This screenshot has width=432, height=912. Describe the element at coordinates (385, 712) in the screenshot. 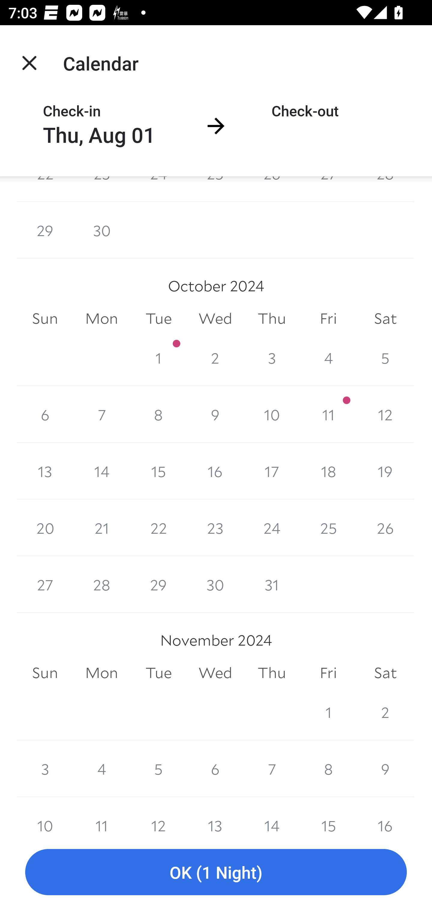

I see `2 2 November 2024` at that location.